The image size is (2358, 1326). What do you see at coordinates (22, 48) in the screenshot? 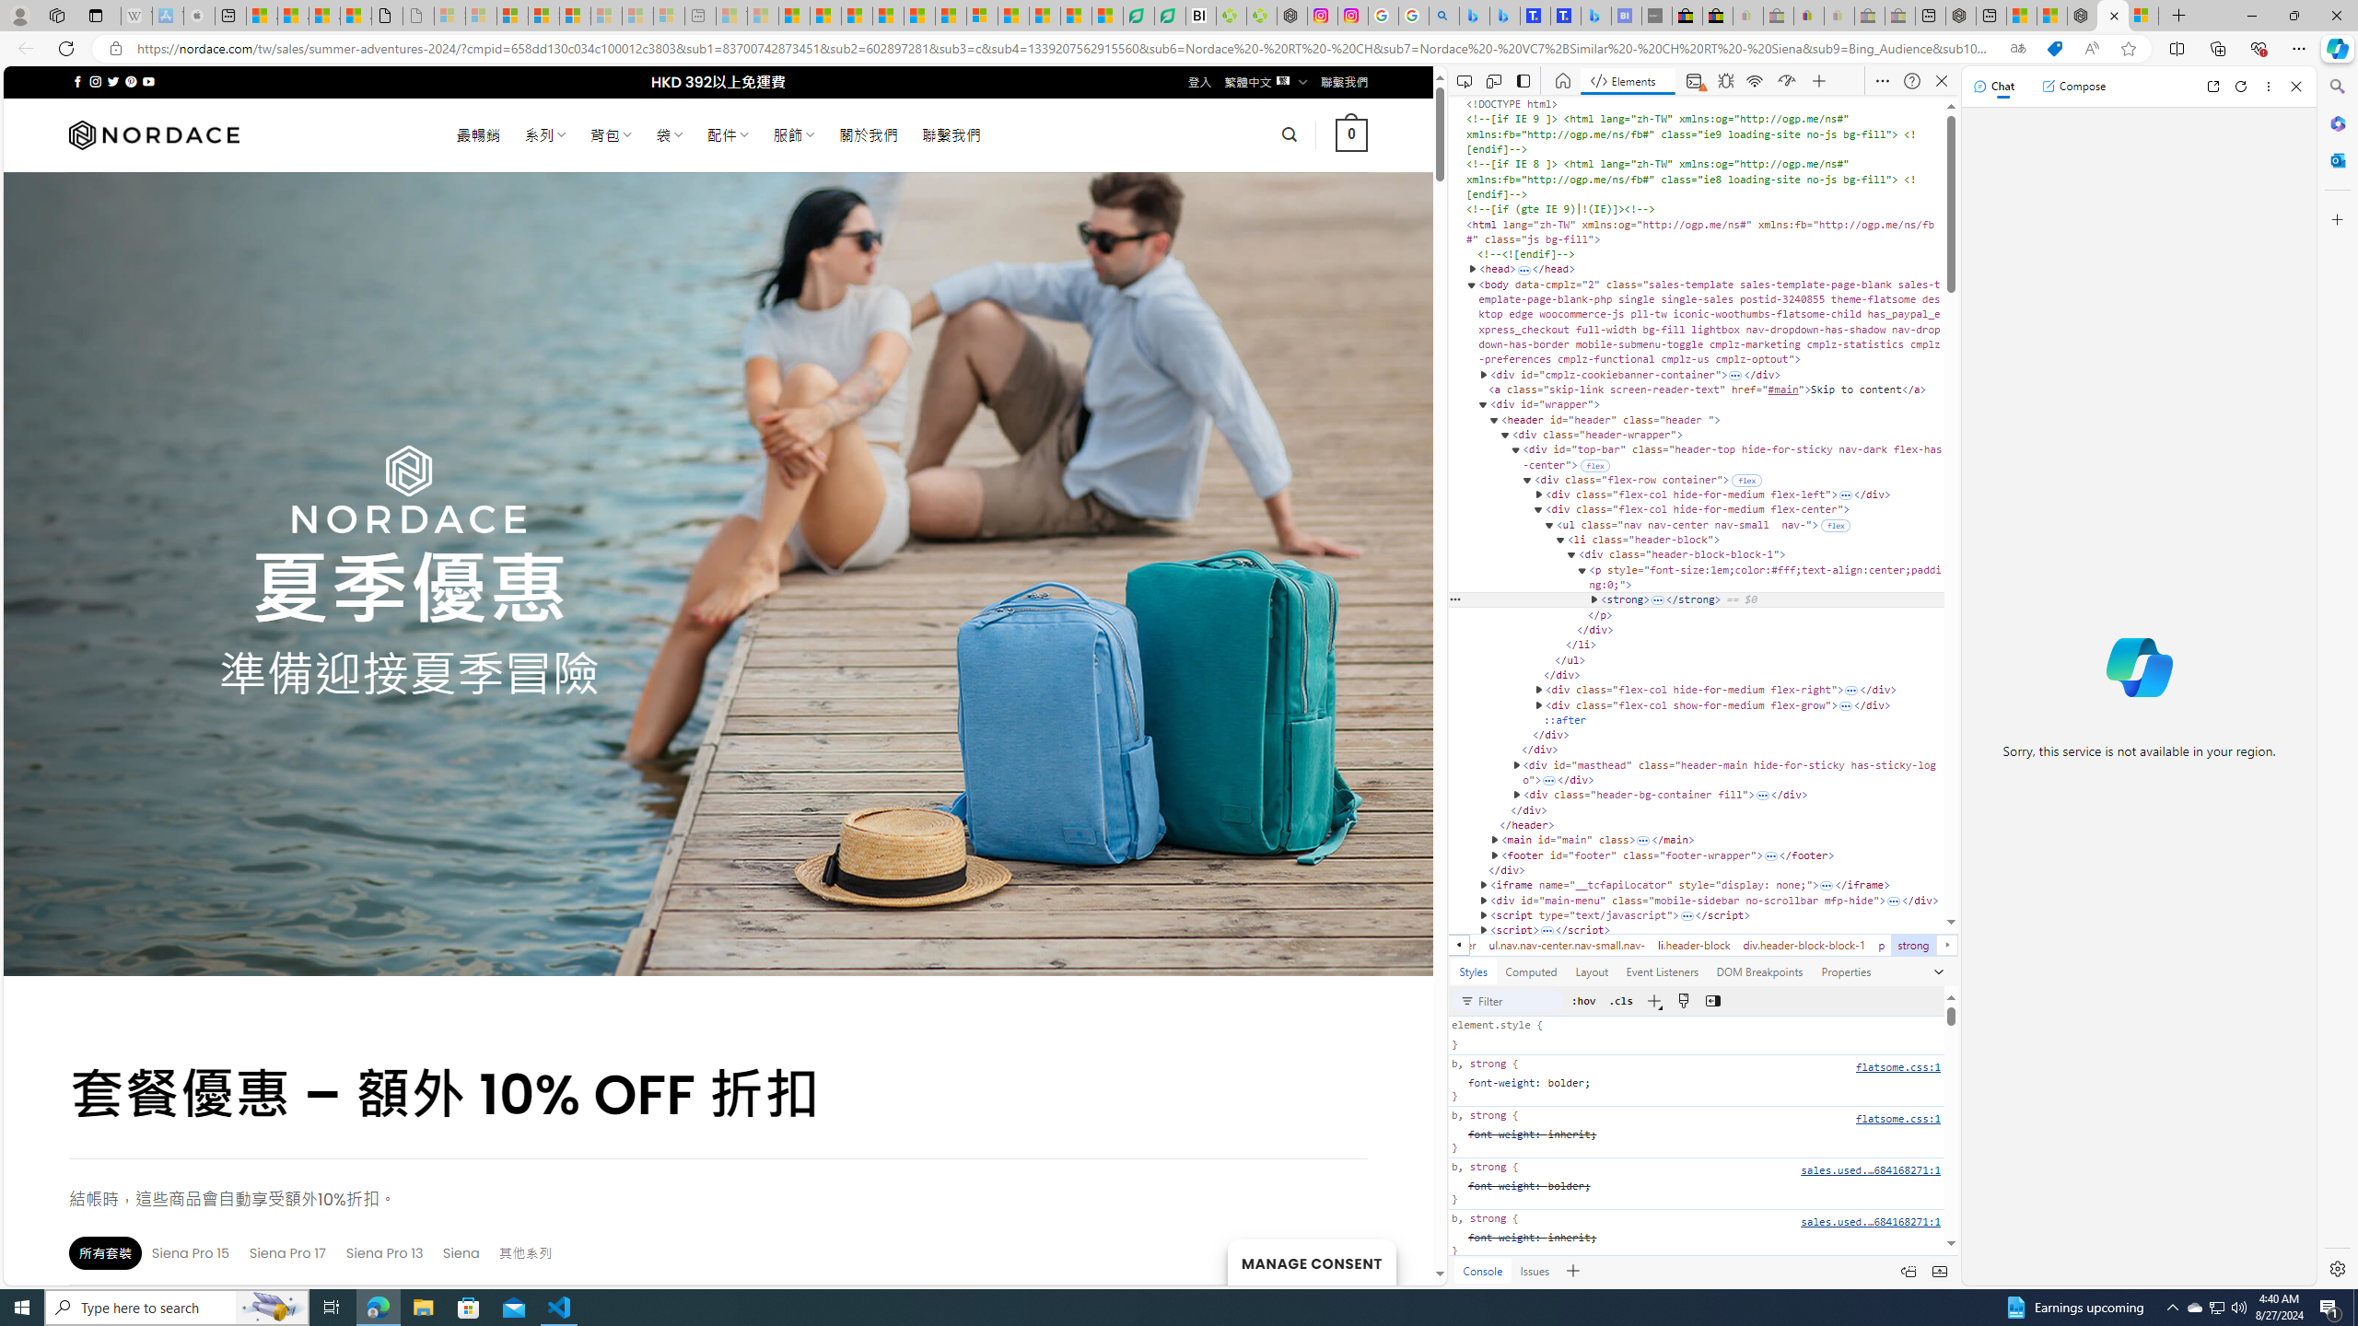
I see `Back` at bounding box center [22, 48].